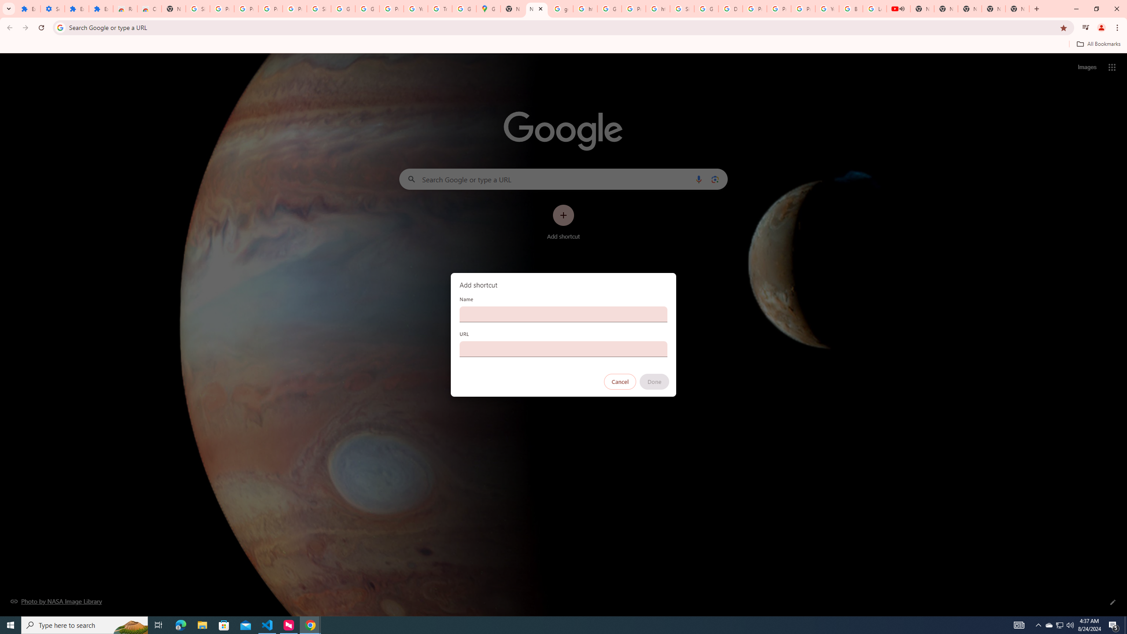 This screenshot has width=1127, height=634. Describe the element at coordinates (149, 9) in the screenshot. I see `Chrome Web Store - Themes` at that location.